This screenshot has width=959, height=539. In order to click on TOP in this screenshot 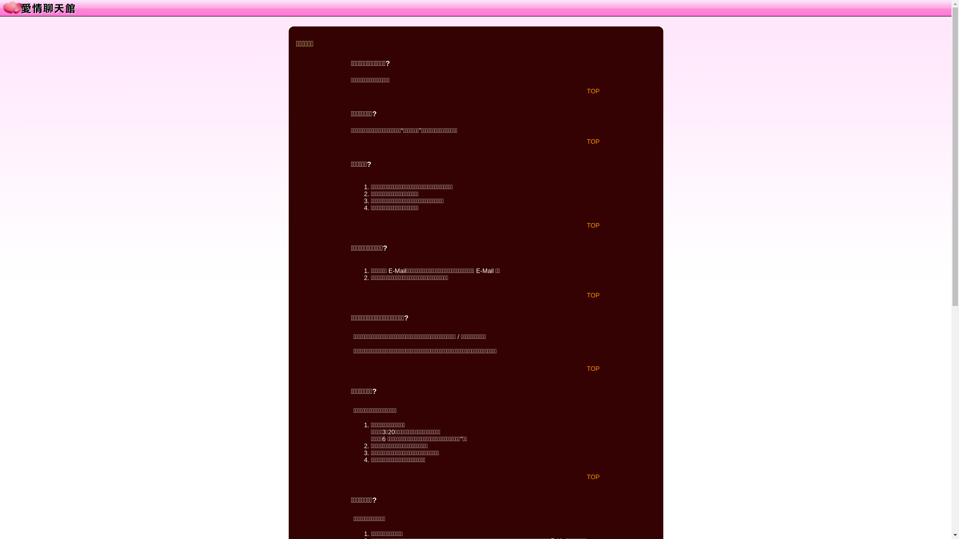, I will do `click(593, 91)`.